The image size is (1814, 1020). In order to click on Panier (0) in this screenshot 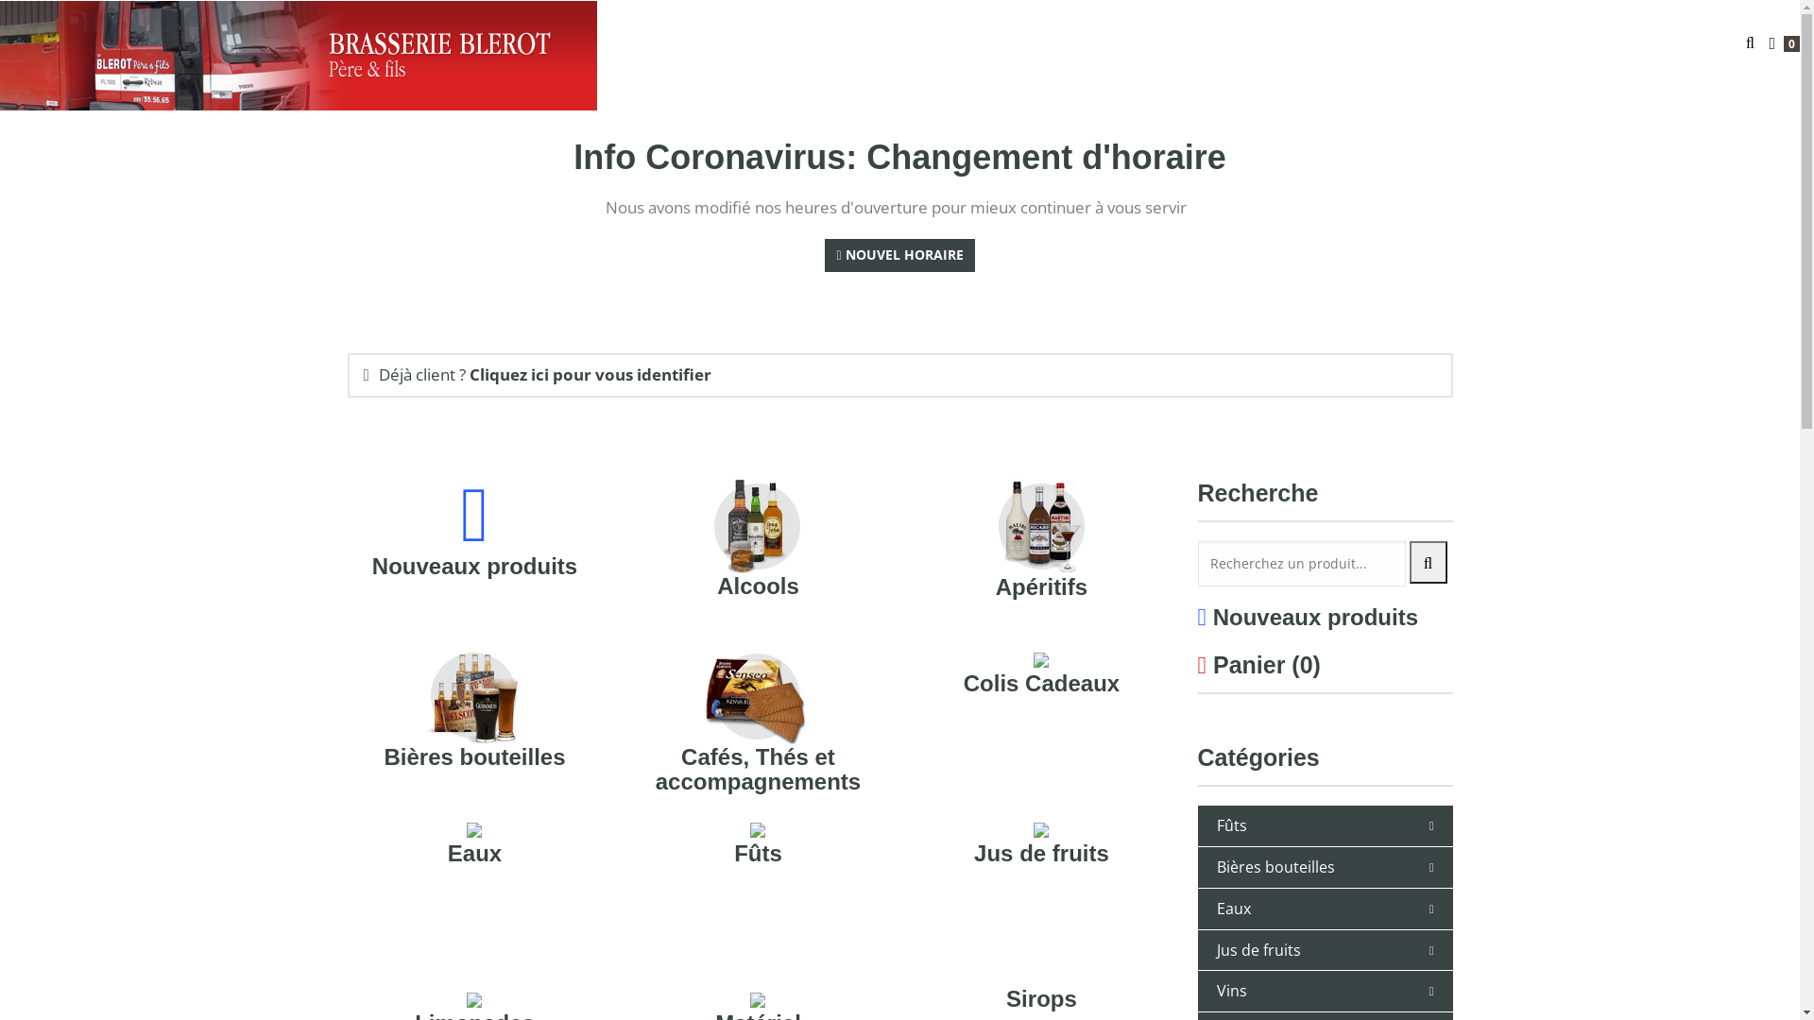, I will do `click(1267, 665)`.